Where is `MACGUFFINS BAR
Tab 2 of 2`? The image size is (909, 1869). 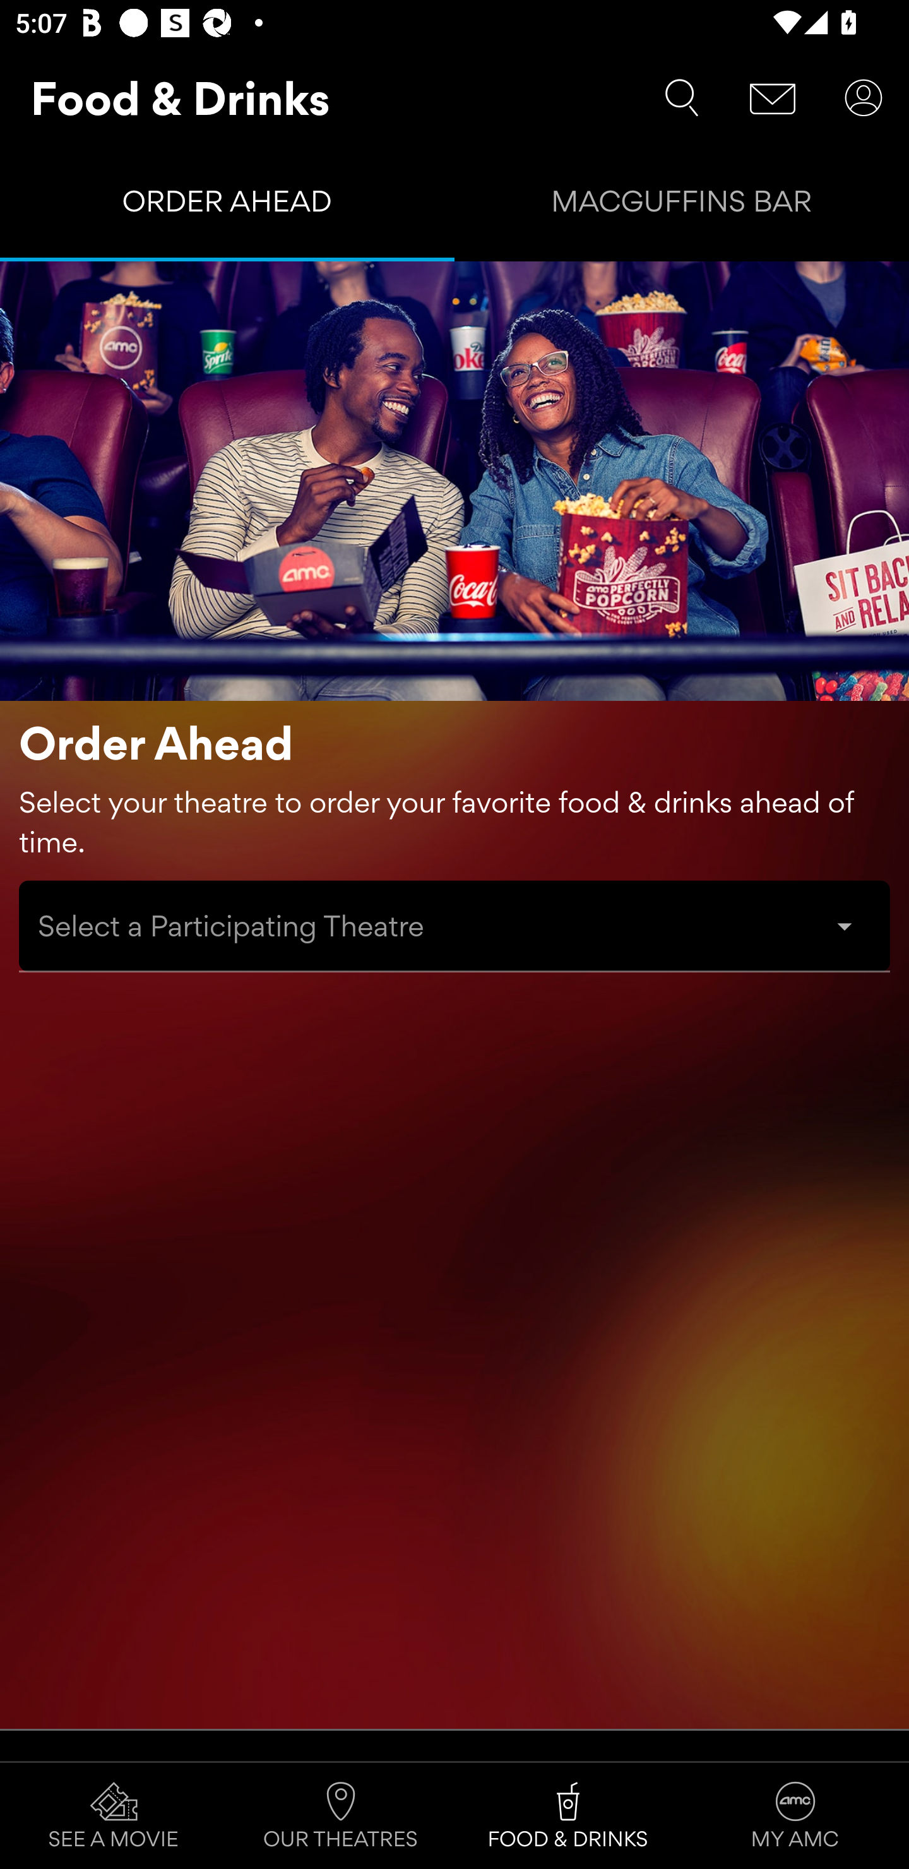 MACGUFFINS BAR
Tab 2 of 2 is located at coordinates (682, 206).